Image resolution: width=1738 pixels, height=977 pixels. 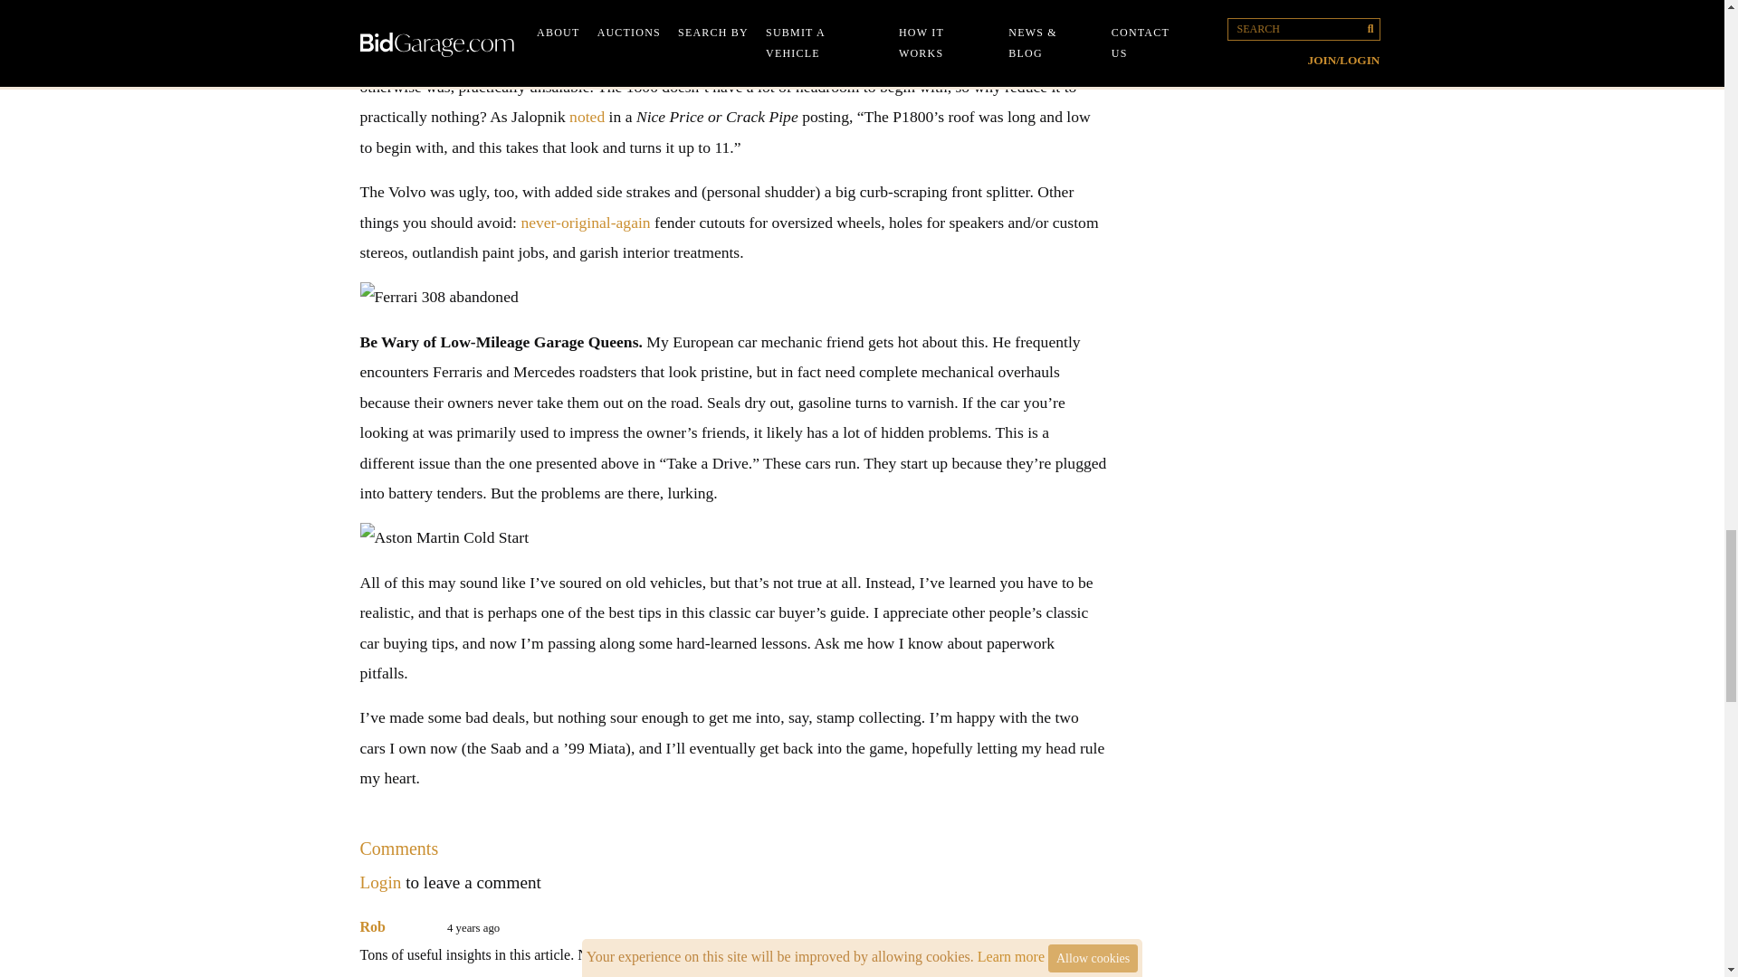 I want to click on Ferrari 308 abandoned, so click(x=733, y=297).